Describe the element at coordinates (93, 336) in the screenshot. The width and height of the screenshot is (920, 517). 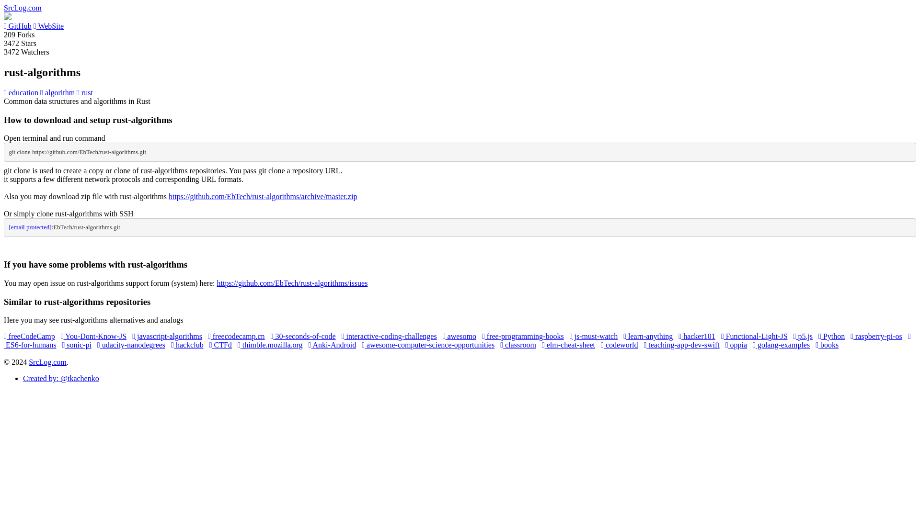
I see ` You-Dont-Know-JS` at that location.